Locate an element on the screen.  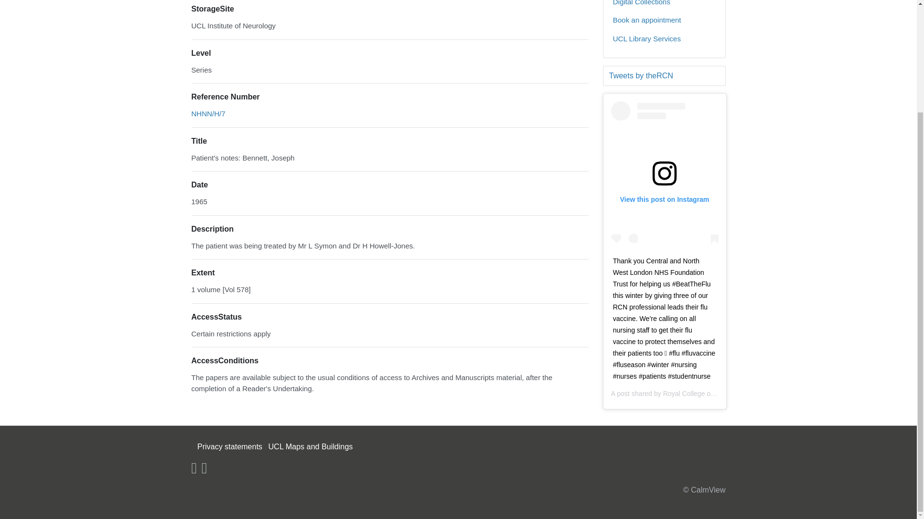
Browse record in hierarchy. is located at coordinates (208, 113).